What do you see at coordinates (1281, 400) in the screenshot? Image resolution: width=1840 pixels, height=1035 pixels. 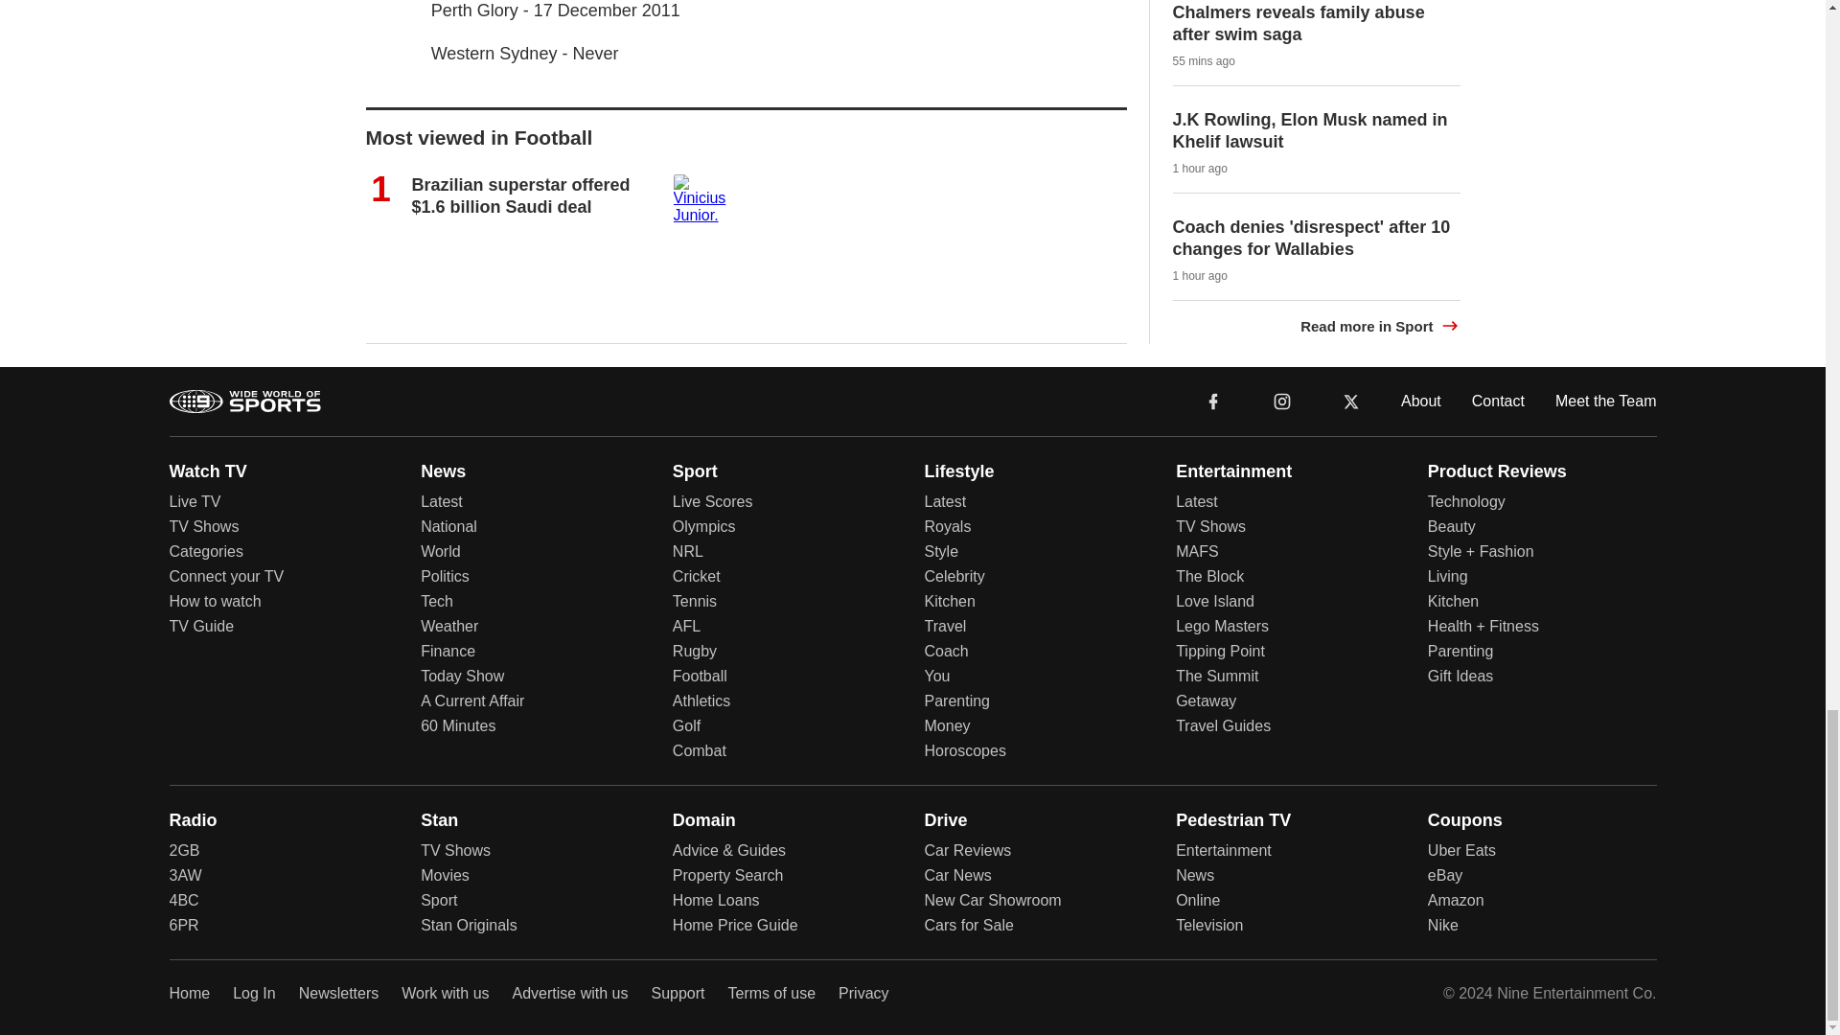 I see `instagram` at bounding box center [1281, 400].